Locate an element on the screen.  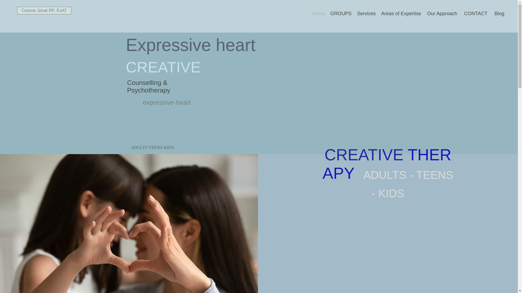
Our Approach is located at coordinates (441, 13).